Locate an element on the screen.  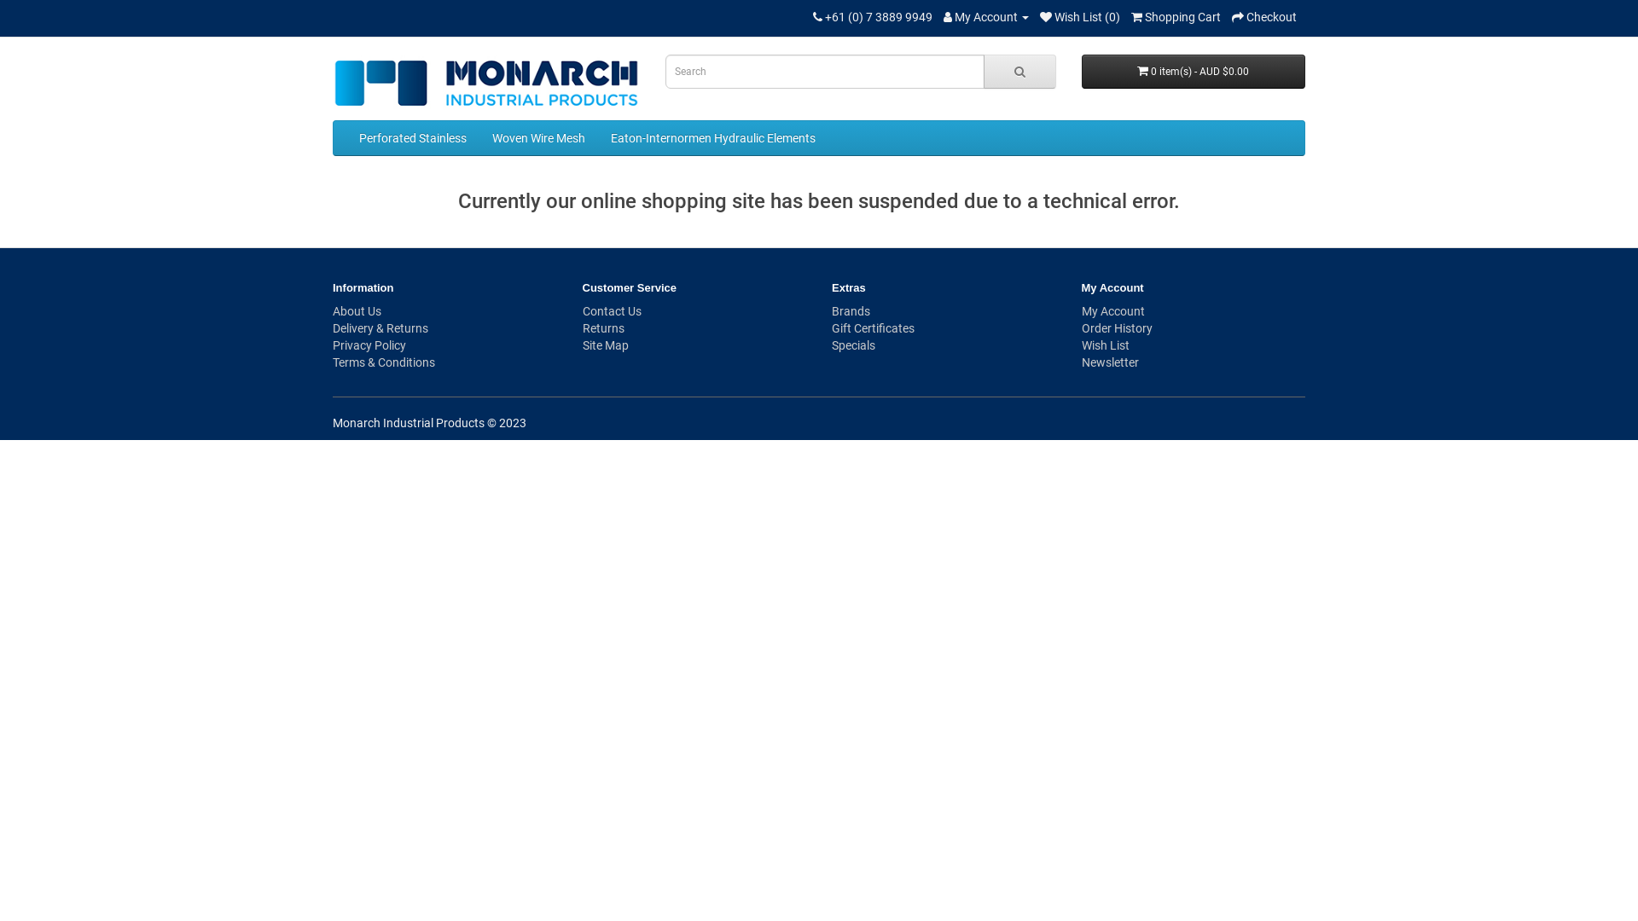
Delivery & Returns is located at coordinates (380, 328).